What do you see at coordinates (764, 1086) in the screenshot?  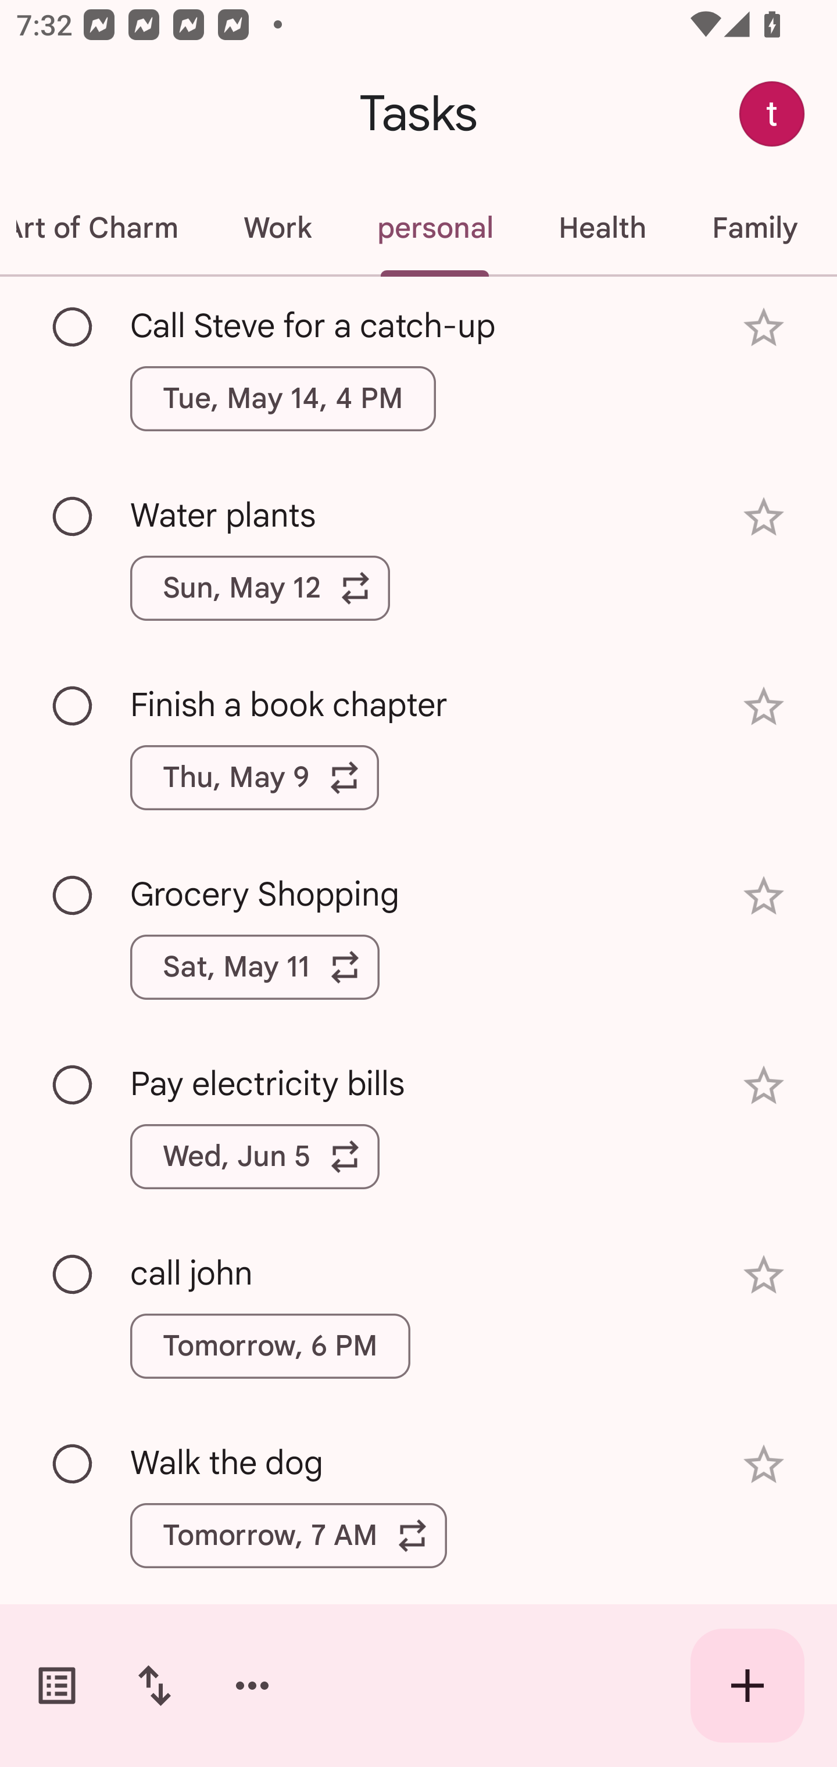 I see `Add star` at bounding box center [764, 1086].